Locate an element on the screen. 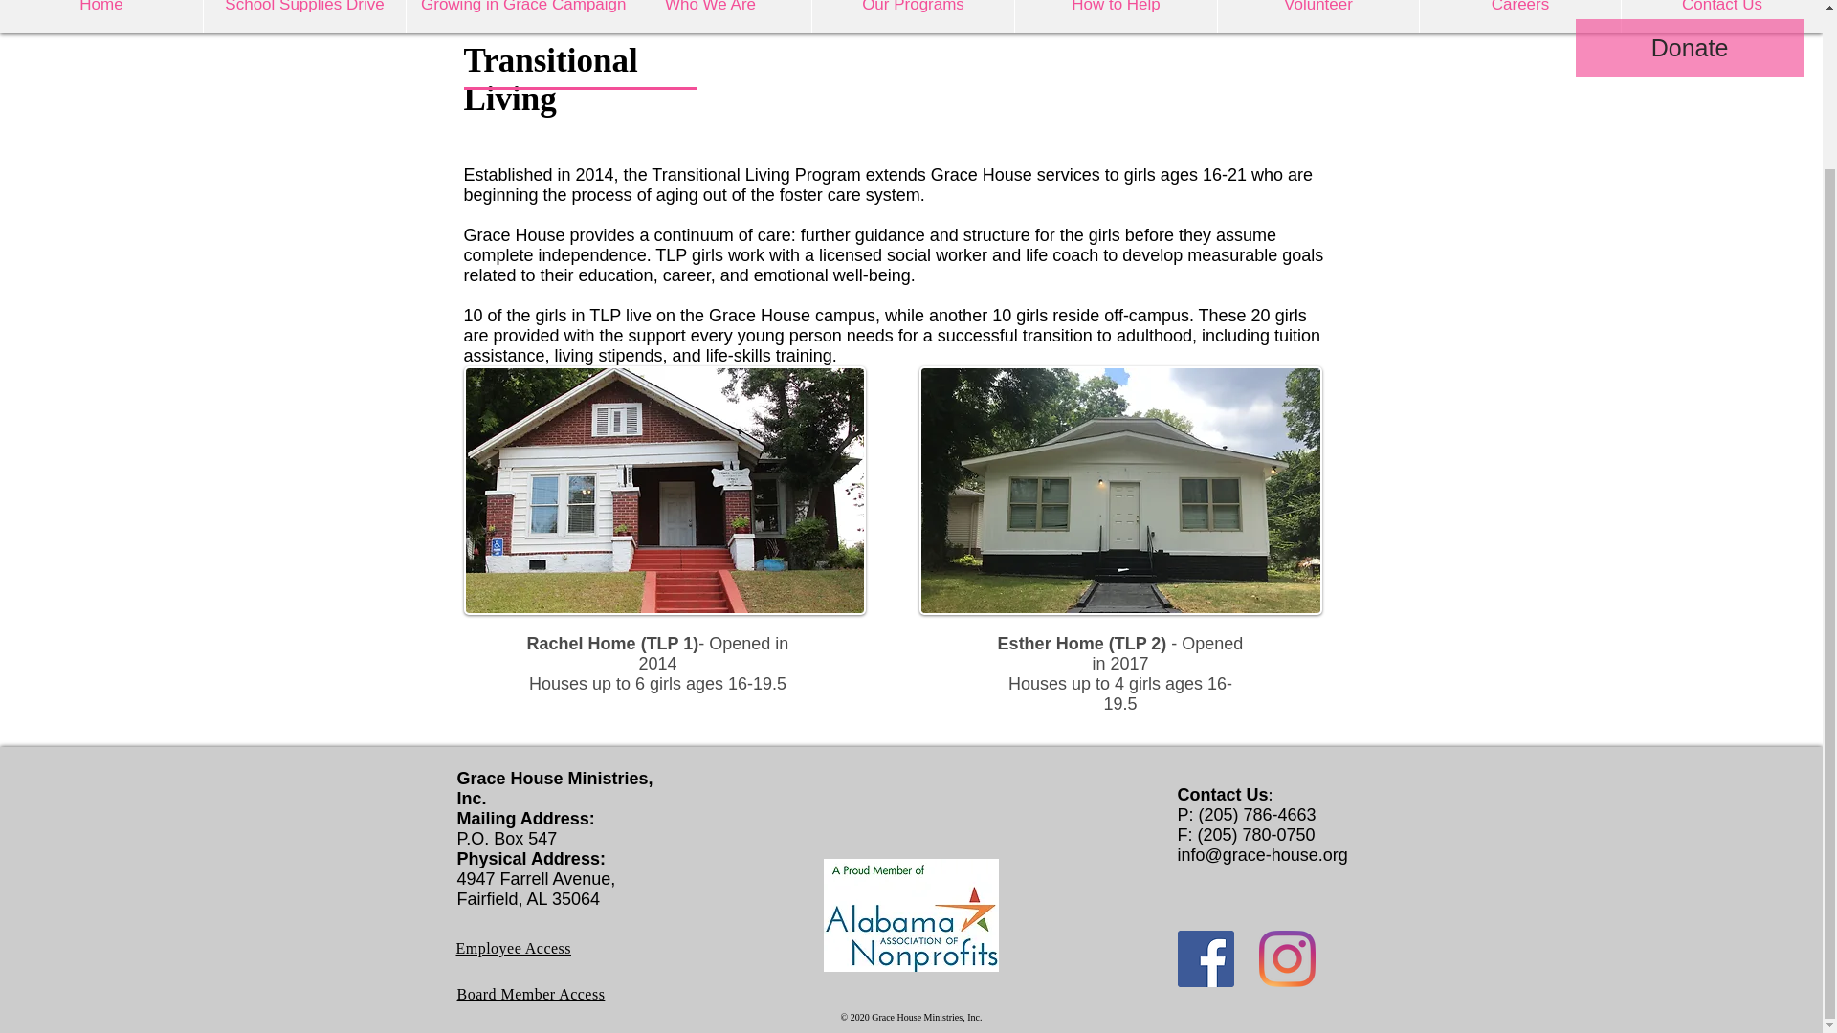 The image size is (1837, 1033). Board Member Access is located at coordinates (532, 994).